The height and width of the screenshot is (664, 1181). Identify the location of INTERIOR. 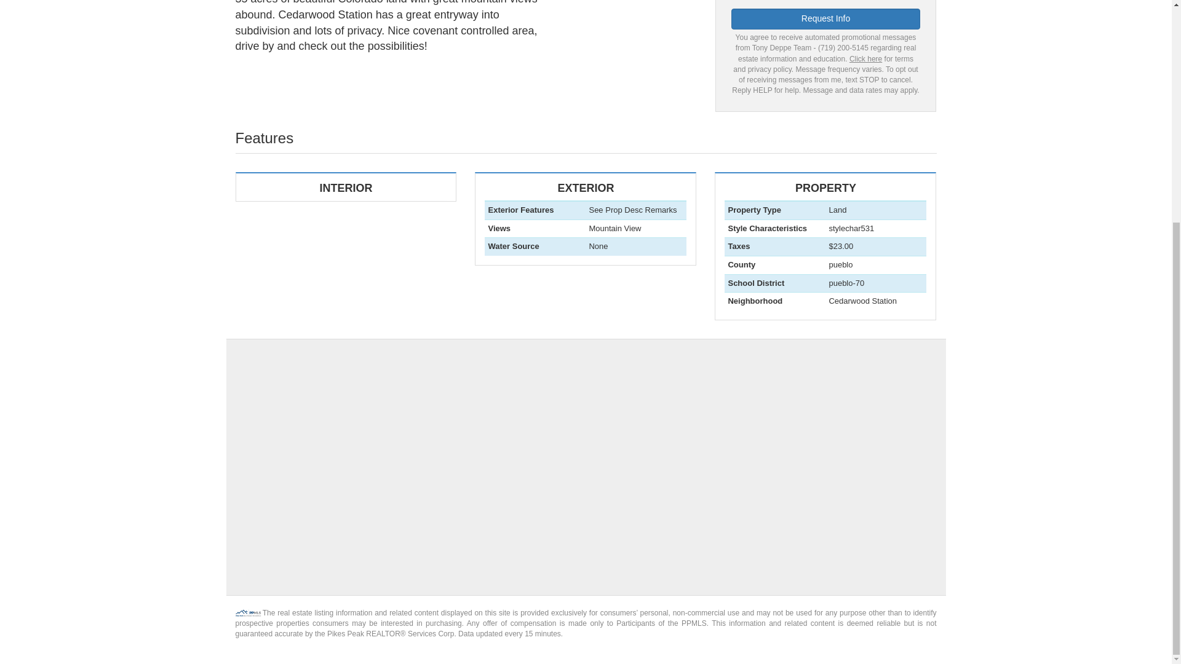
(346, 187).